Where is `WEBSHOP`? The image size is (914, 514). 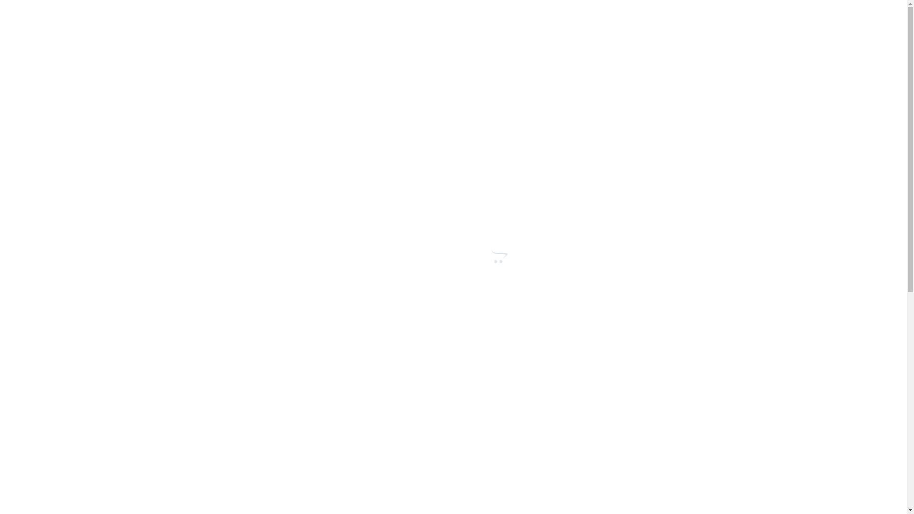 WEBSHOP is located at coordinates (425, 77).